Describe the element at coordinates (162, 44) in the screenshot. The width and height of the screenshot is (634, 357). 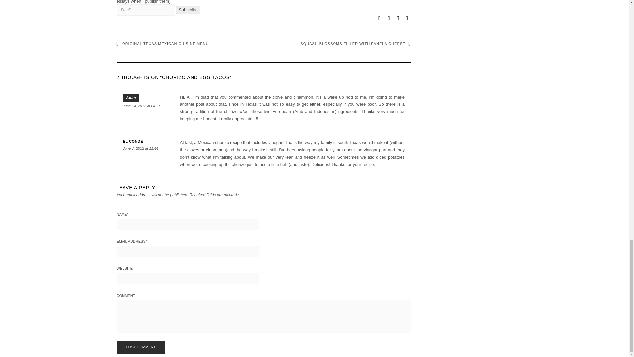
I see `ORIGINAL TEXAS MEXICAN CUISINE MENU` at that location.